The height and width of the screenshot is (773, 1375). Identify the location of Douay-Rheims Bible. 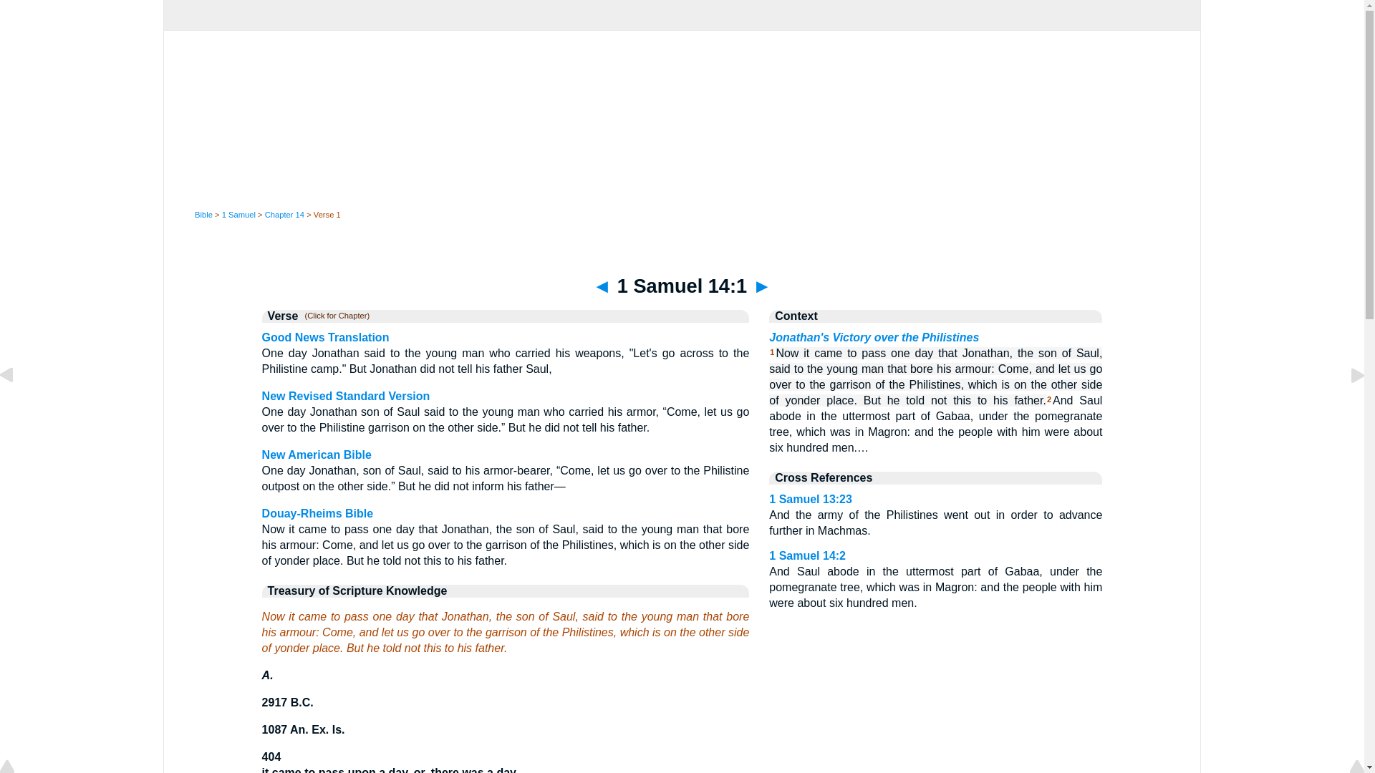
(318, 512).